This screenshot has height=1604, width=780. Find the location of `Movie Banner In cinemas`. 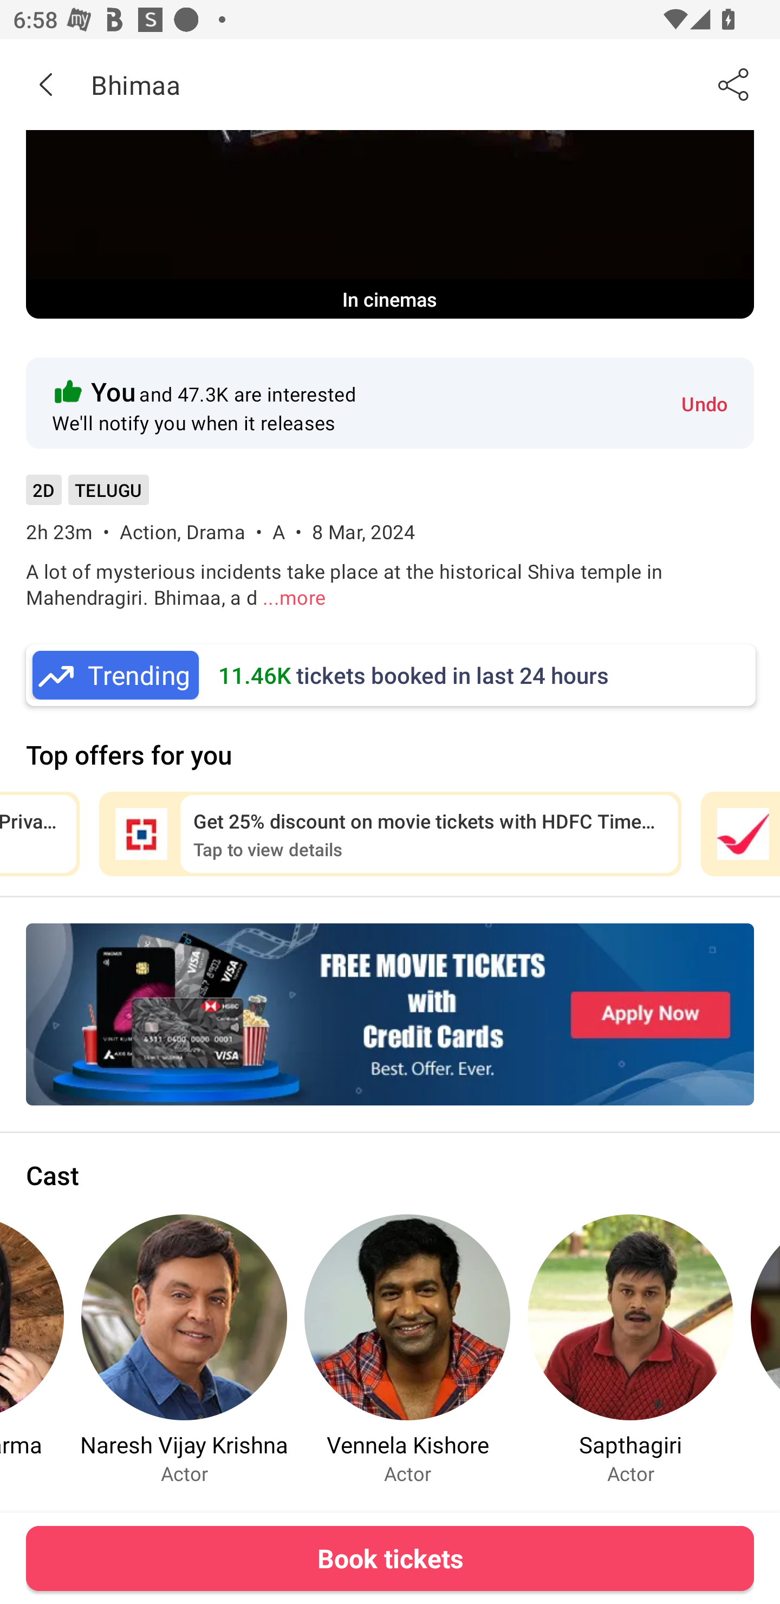

Movie Banner In cinemas is located at coordinates (390, 224).